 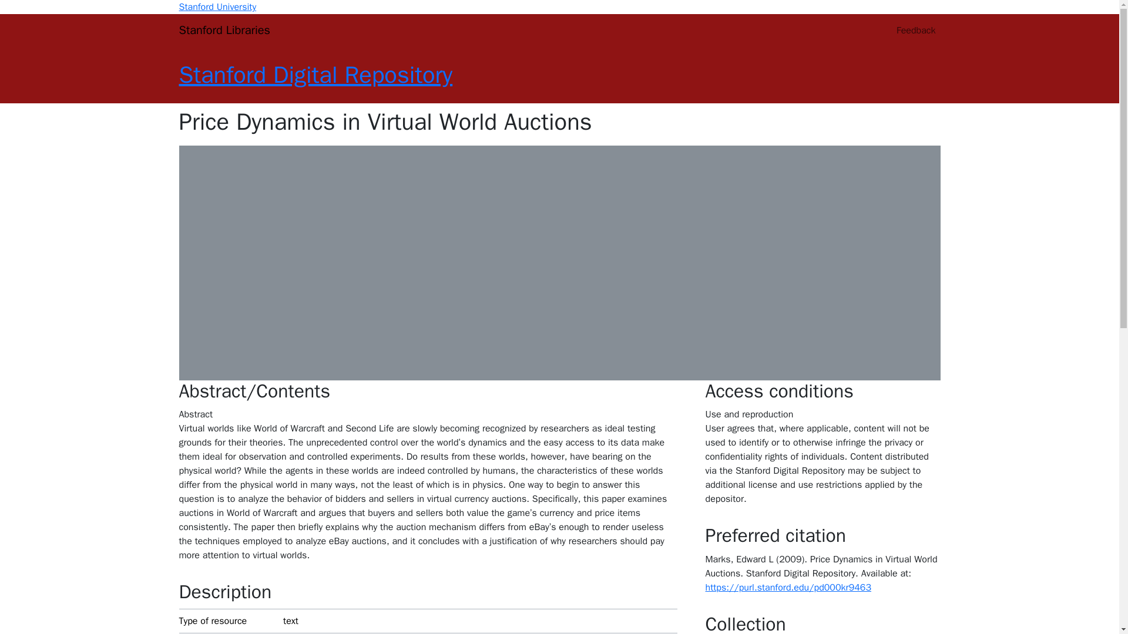 What do you see at coordinates (915, 31) in the screenshot?
I see `Feedback` at bounding box center [915, 31].